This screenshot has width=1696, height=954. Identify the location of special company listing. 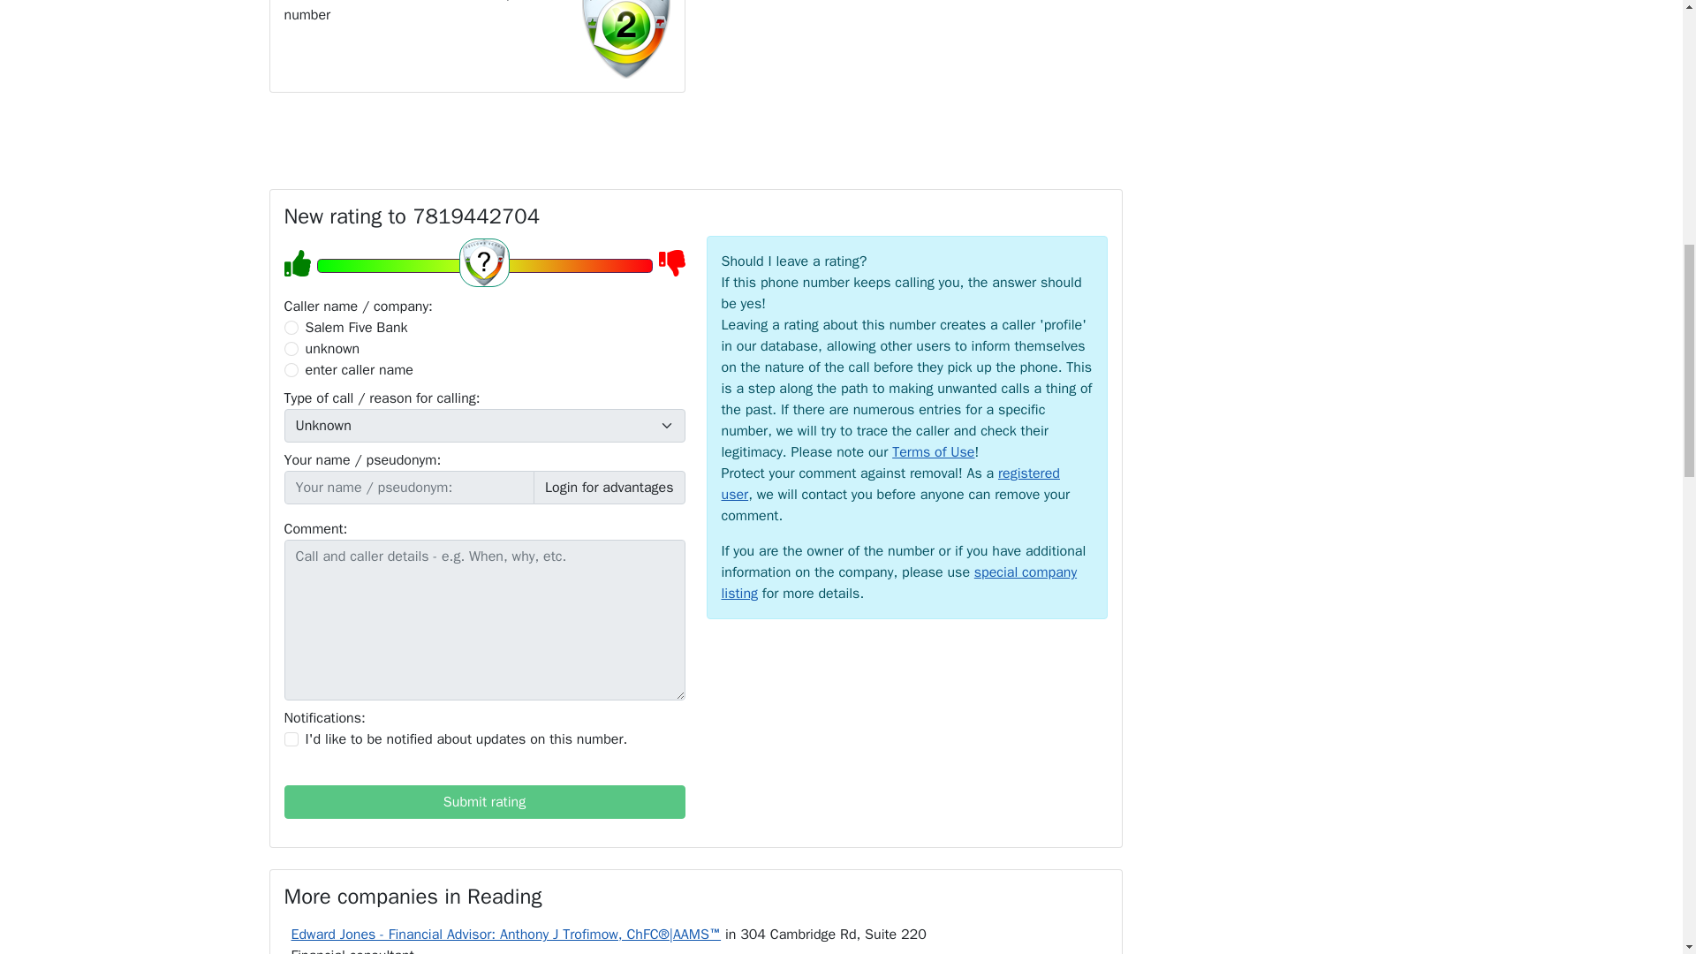
(899, 583).